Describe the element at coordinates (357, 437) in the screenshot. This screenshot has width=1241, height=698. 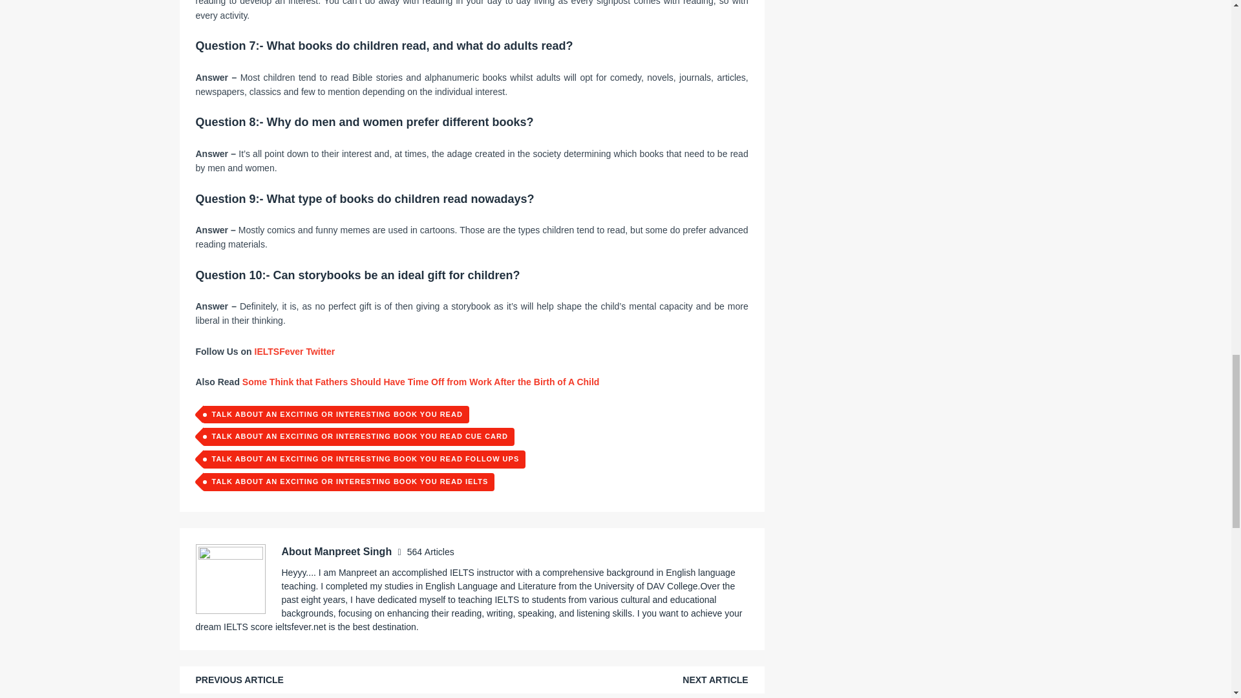
I see `TALK ABOUT AN EXCITING OR INTERESTING BOOK YOU READ CUE CARD` at that location.